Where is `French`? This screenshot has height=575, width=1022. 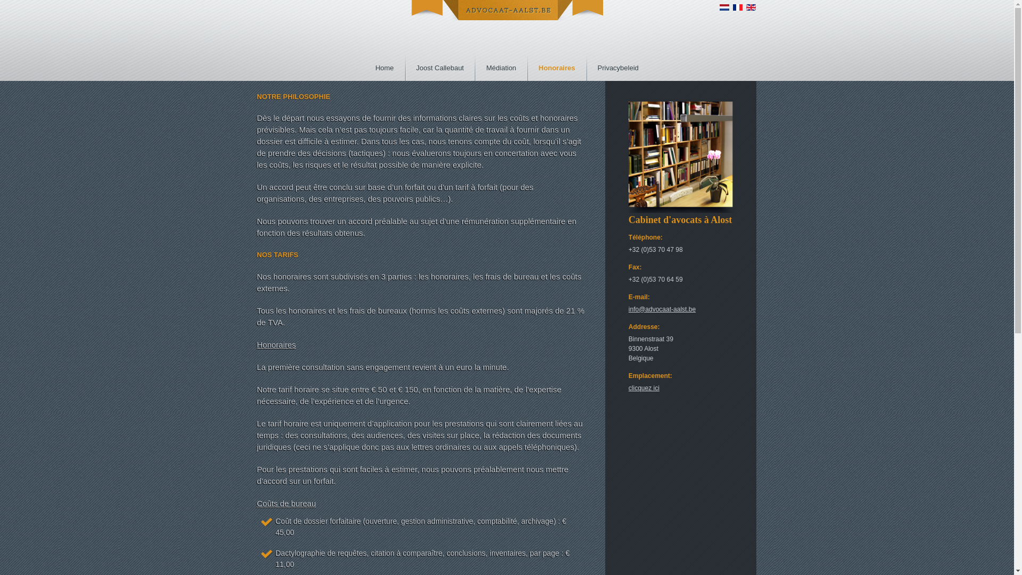
French is located at coordinates (738, 7).